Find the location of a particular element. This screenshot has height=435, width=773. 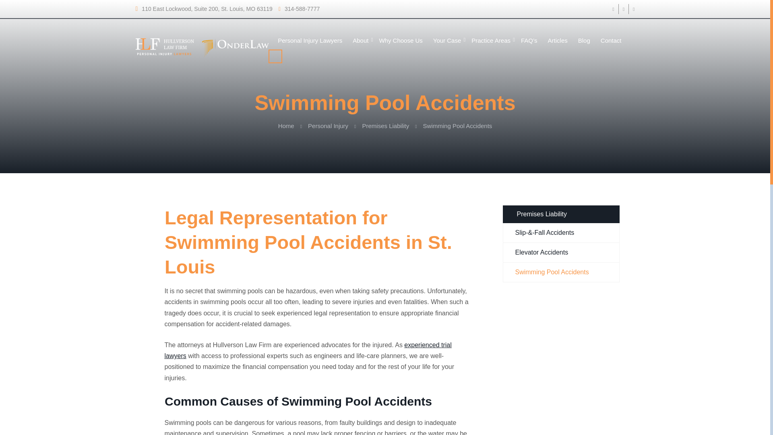

314-588-7777 is located at coordinates (103, 9).